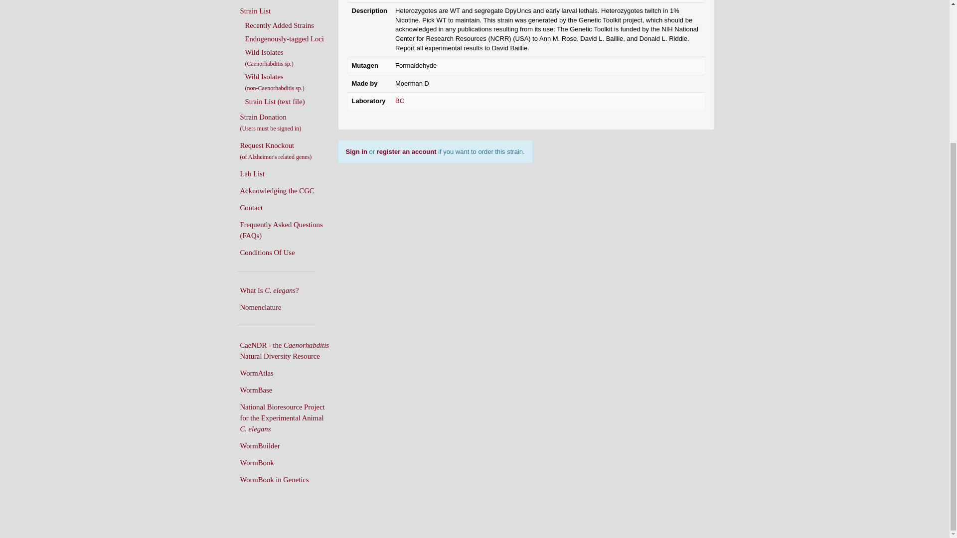 Image resolution: width=957 pixels, height=538 pixels. Describe the element at coordinates (286, 252) in the screenshot. I see `Conditions Of Use` at that location.